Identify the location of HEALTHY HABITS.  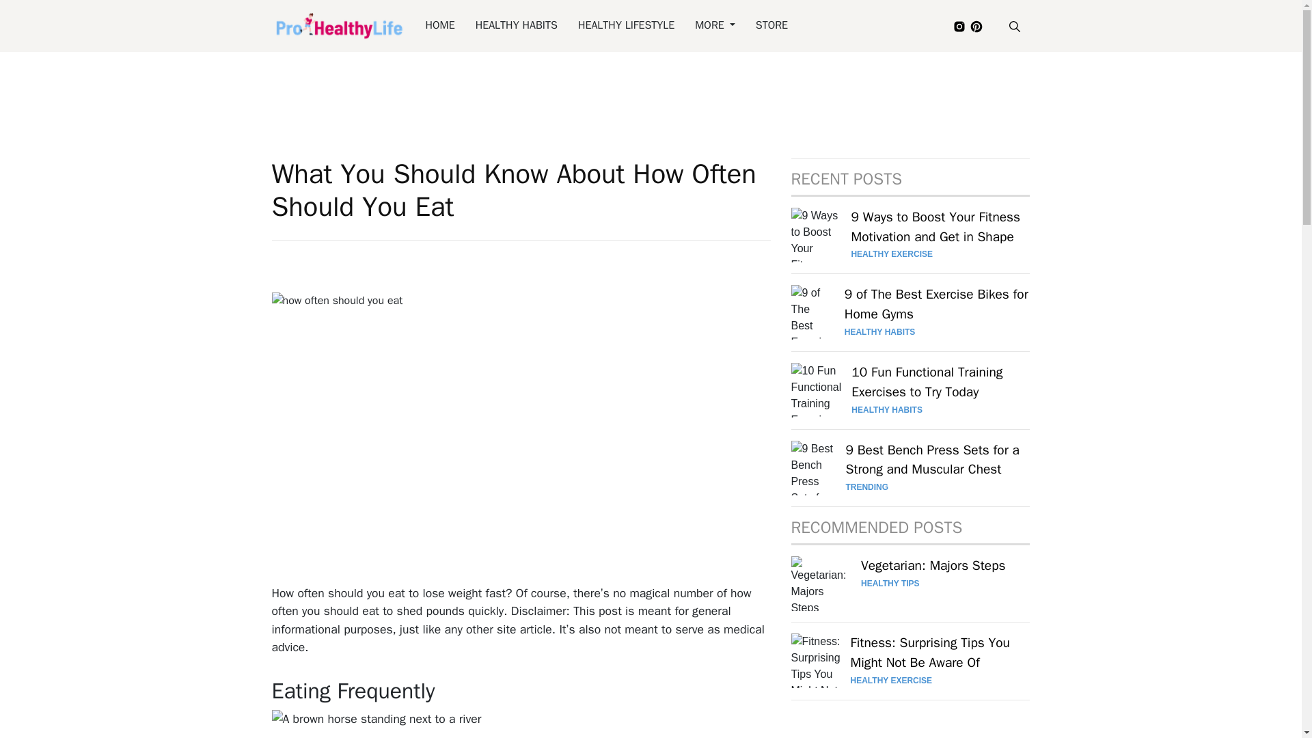
(517, 25).